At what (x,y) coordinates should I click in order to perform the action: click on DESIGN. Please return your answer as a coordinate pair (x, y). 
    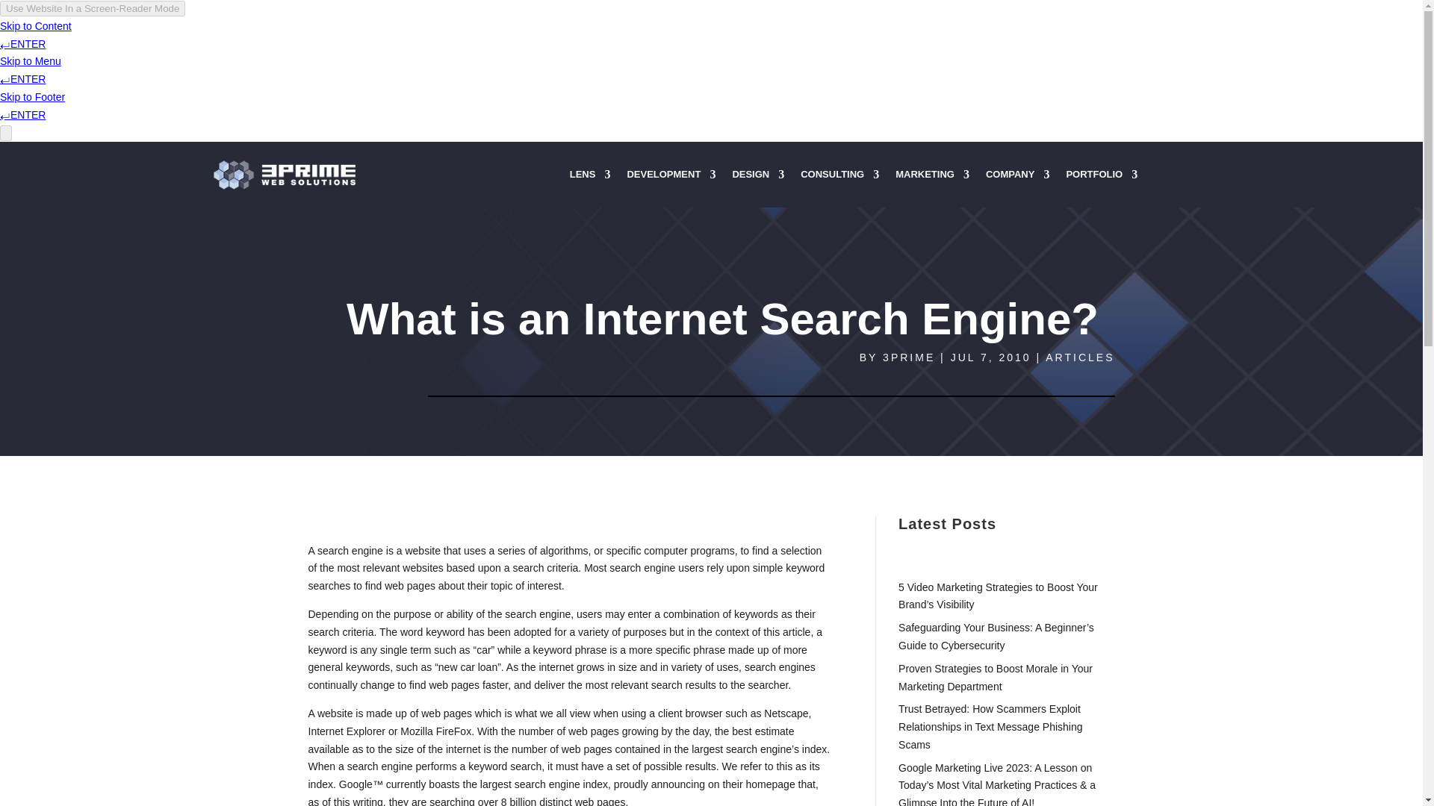
    Looking at the image, I should click on (757, 178).